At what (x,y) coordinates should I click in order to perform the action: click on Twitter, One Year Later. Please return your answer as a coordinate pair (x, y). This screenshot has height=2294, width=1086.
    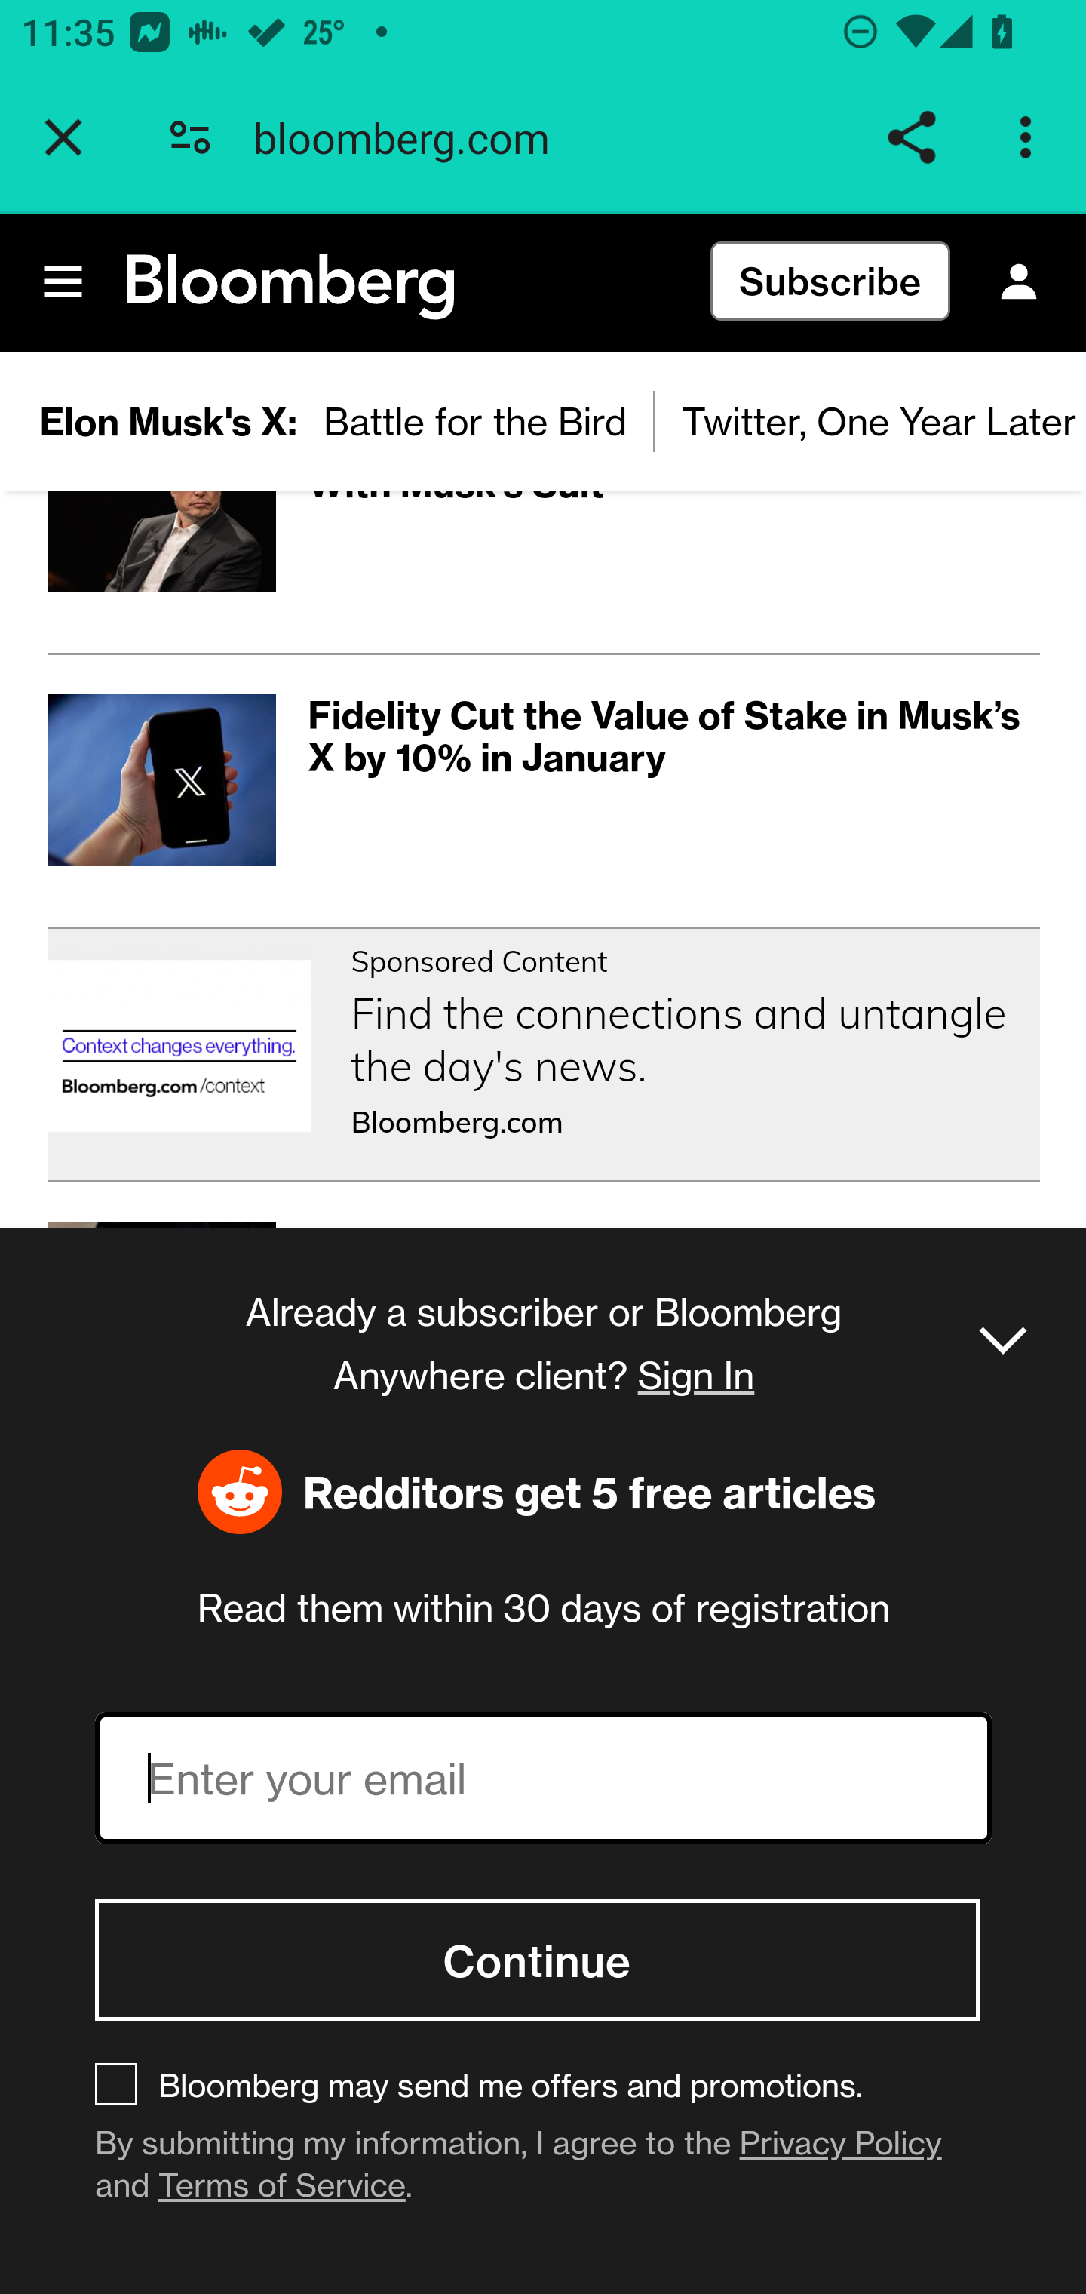
    Looking at the image, I should click on (870, 421).